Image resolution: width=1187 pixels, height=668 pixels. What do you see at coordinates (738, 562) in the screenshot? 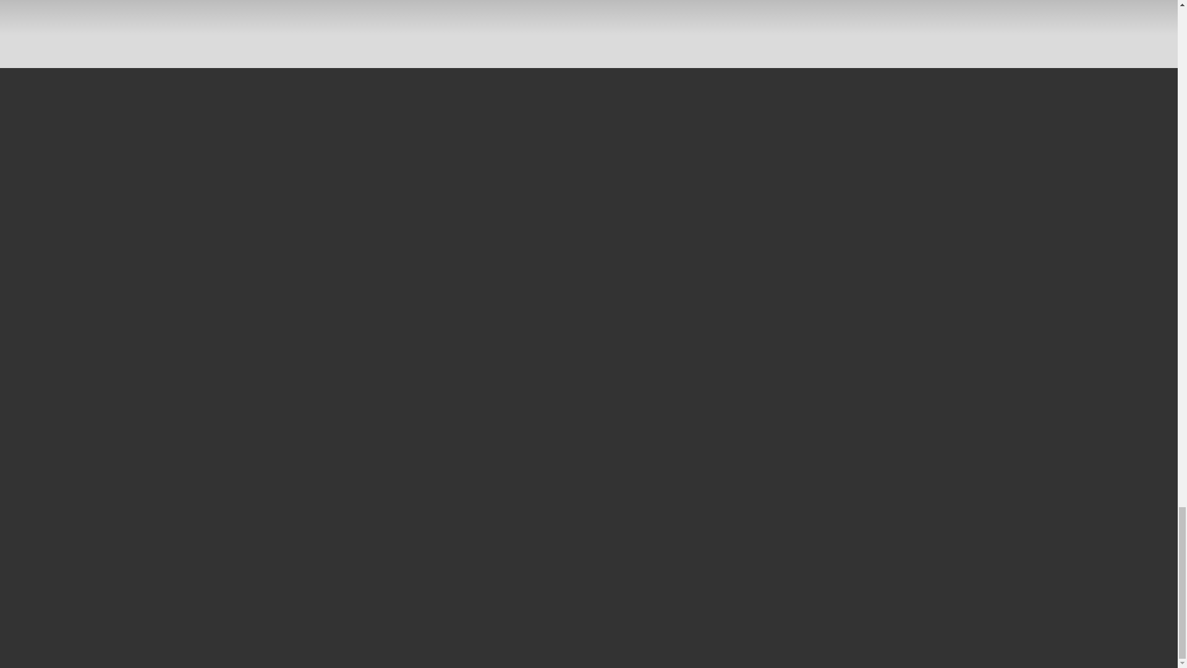
I see `Send` at bounding box center [738, 562].